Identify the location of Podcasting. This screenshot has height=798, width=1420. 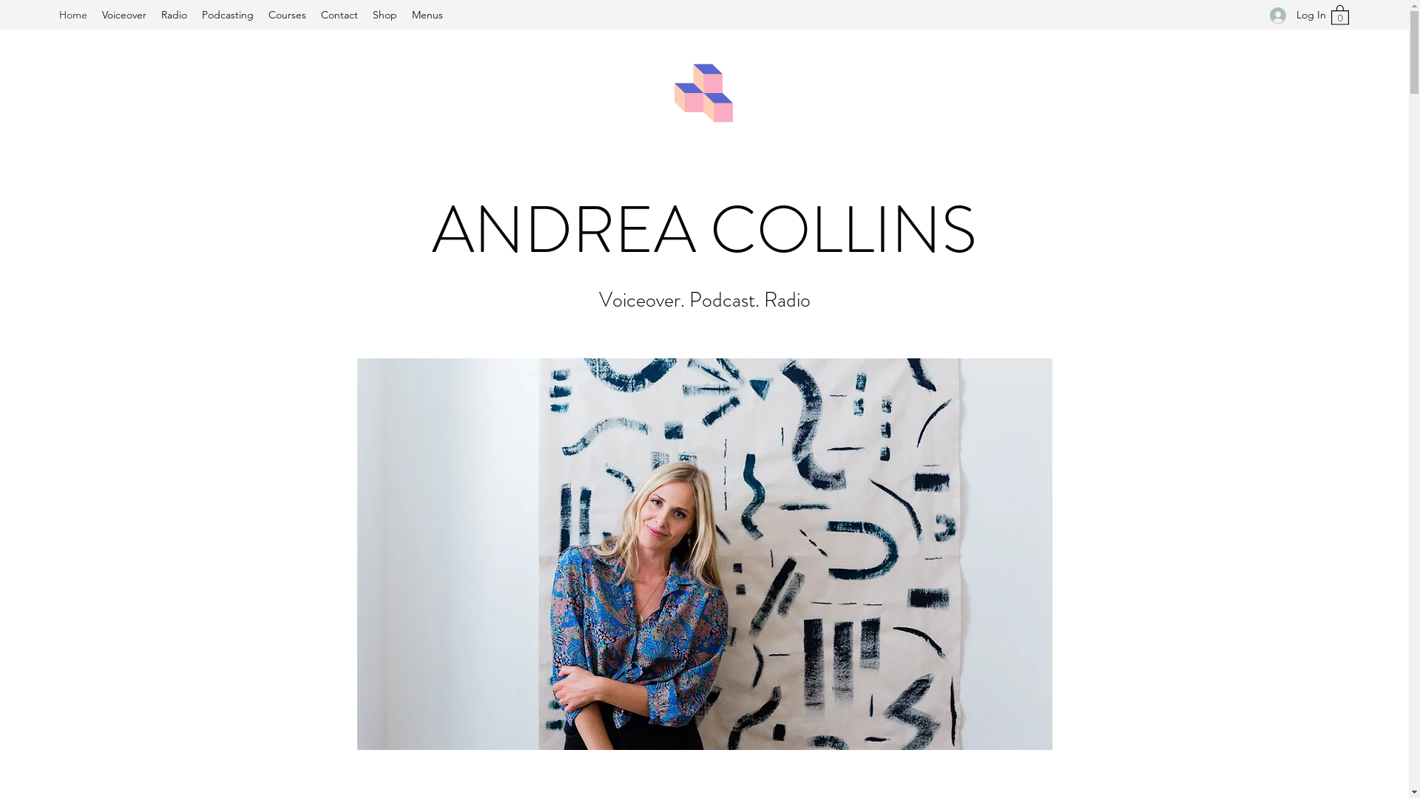
(228, 15).